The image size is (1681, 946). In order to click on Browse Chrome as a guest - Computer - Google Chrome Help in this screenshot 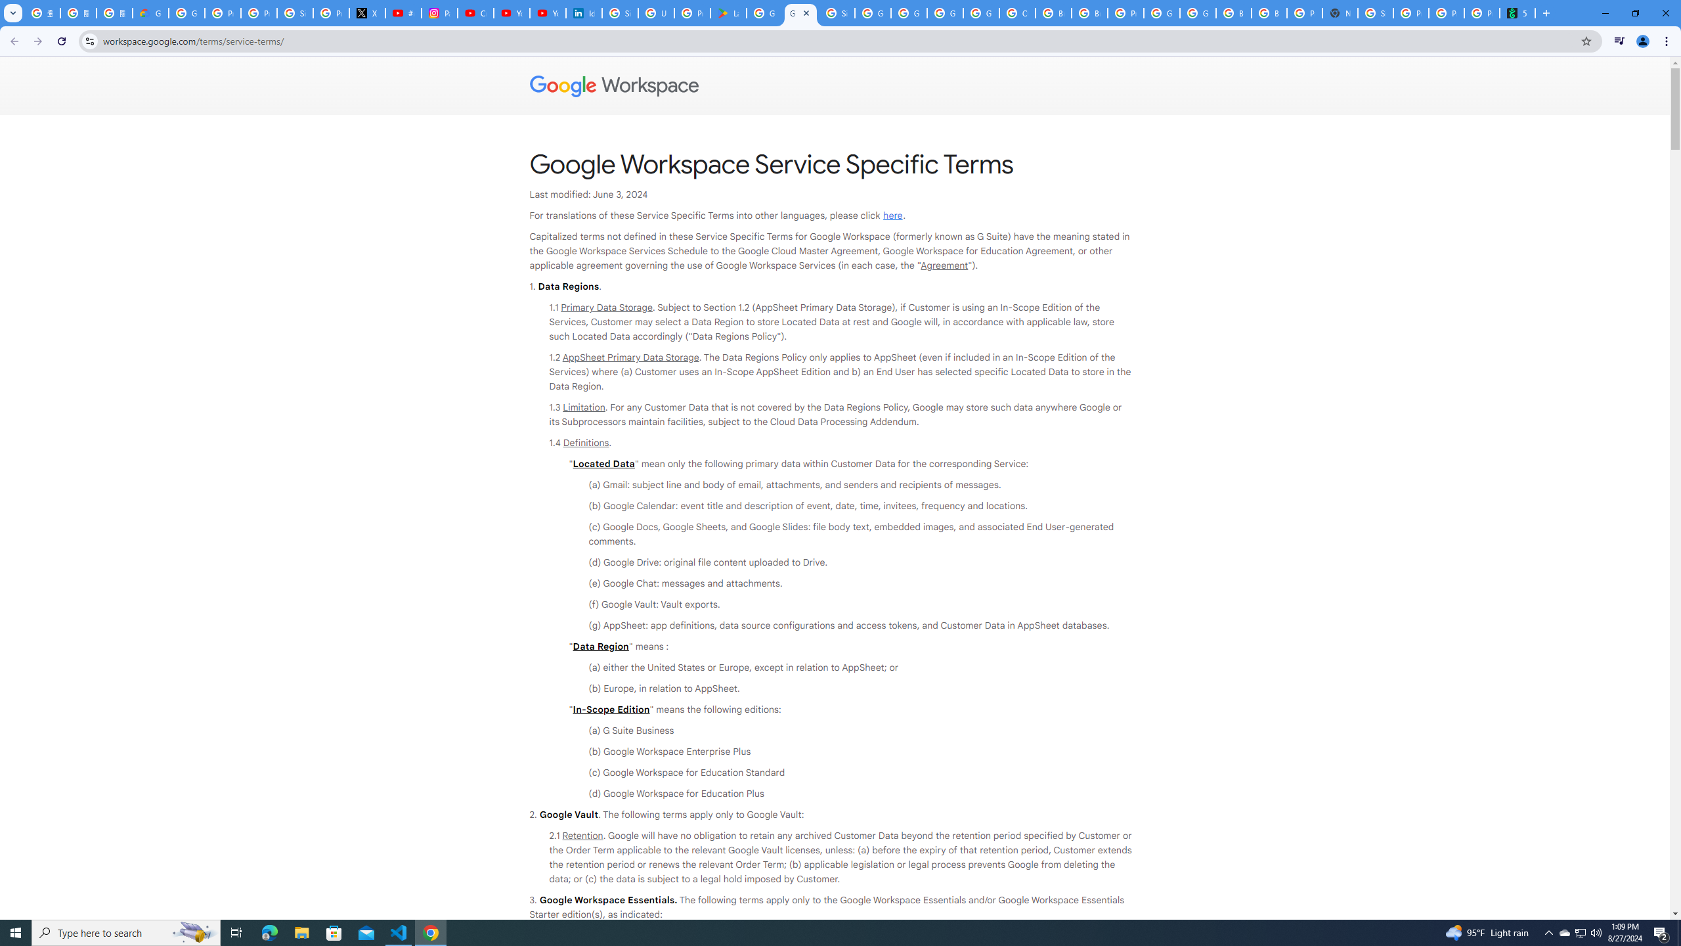, I will do `click(1053, 13)`.